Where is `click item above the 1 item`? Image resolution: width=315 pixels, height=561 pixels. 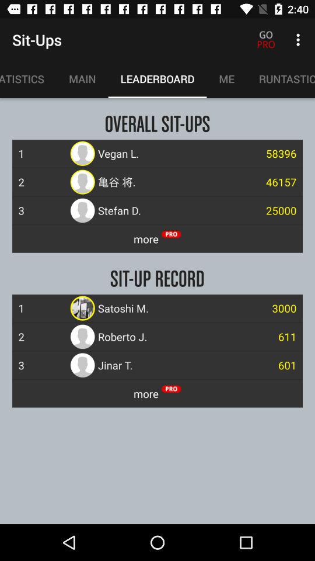 click item above the 1 item is located at coordinates (28, 79).